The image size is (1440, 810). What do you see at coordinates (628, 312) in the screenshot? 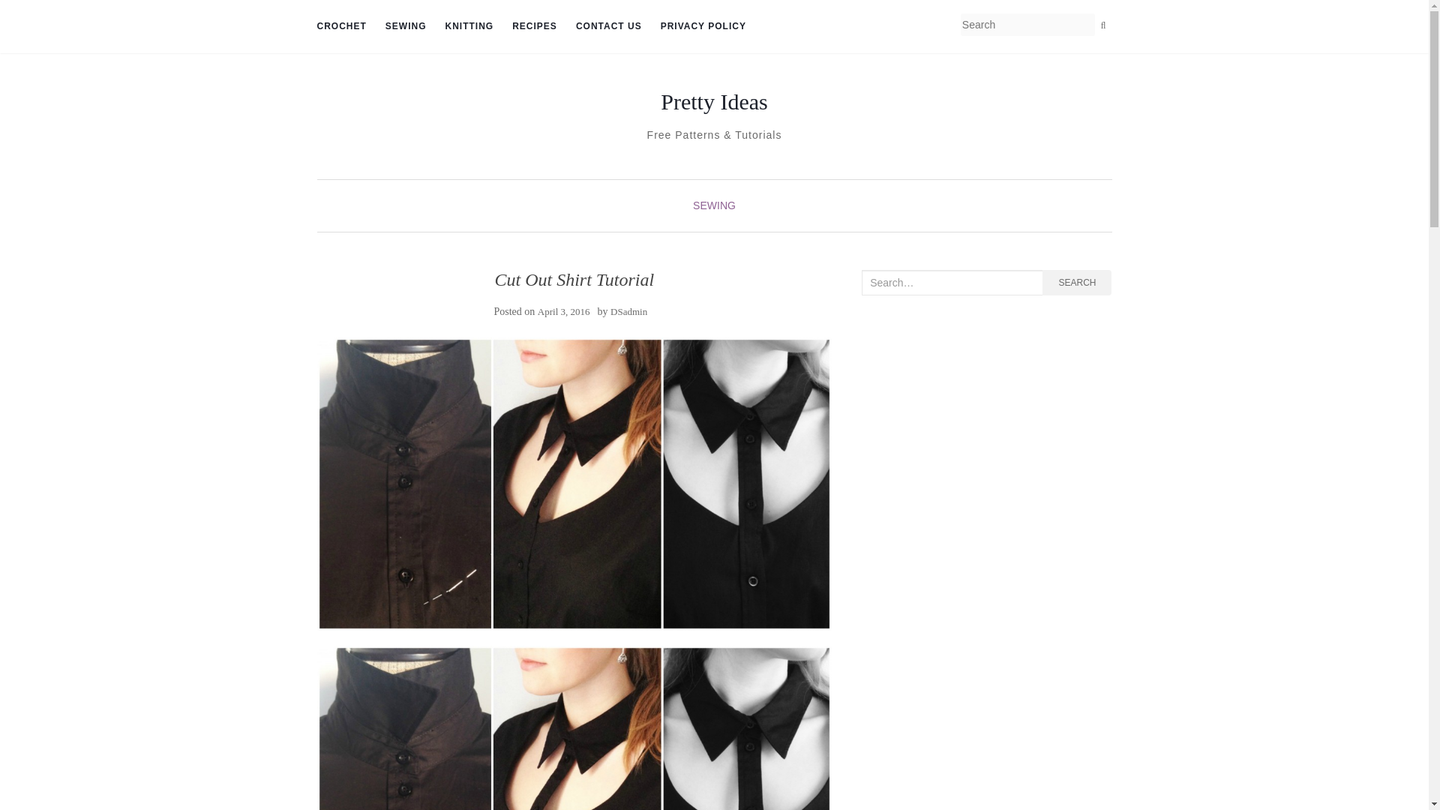
I see `DSadmin` at bounding box center [628, 312].